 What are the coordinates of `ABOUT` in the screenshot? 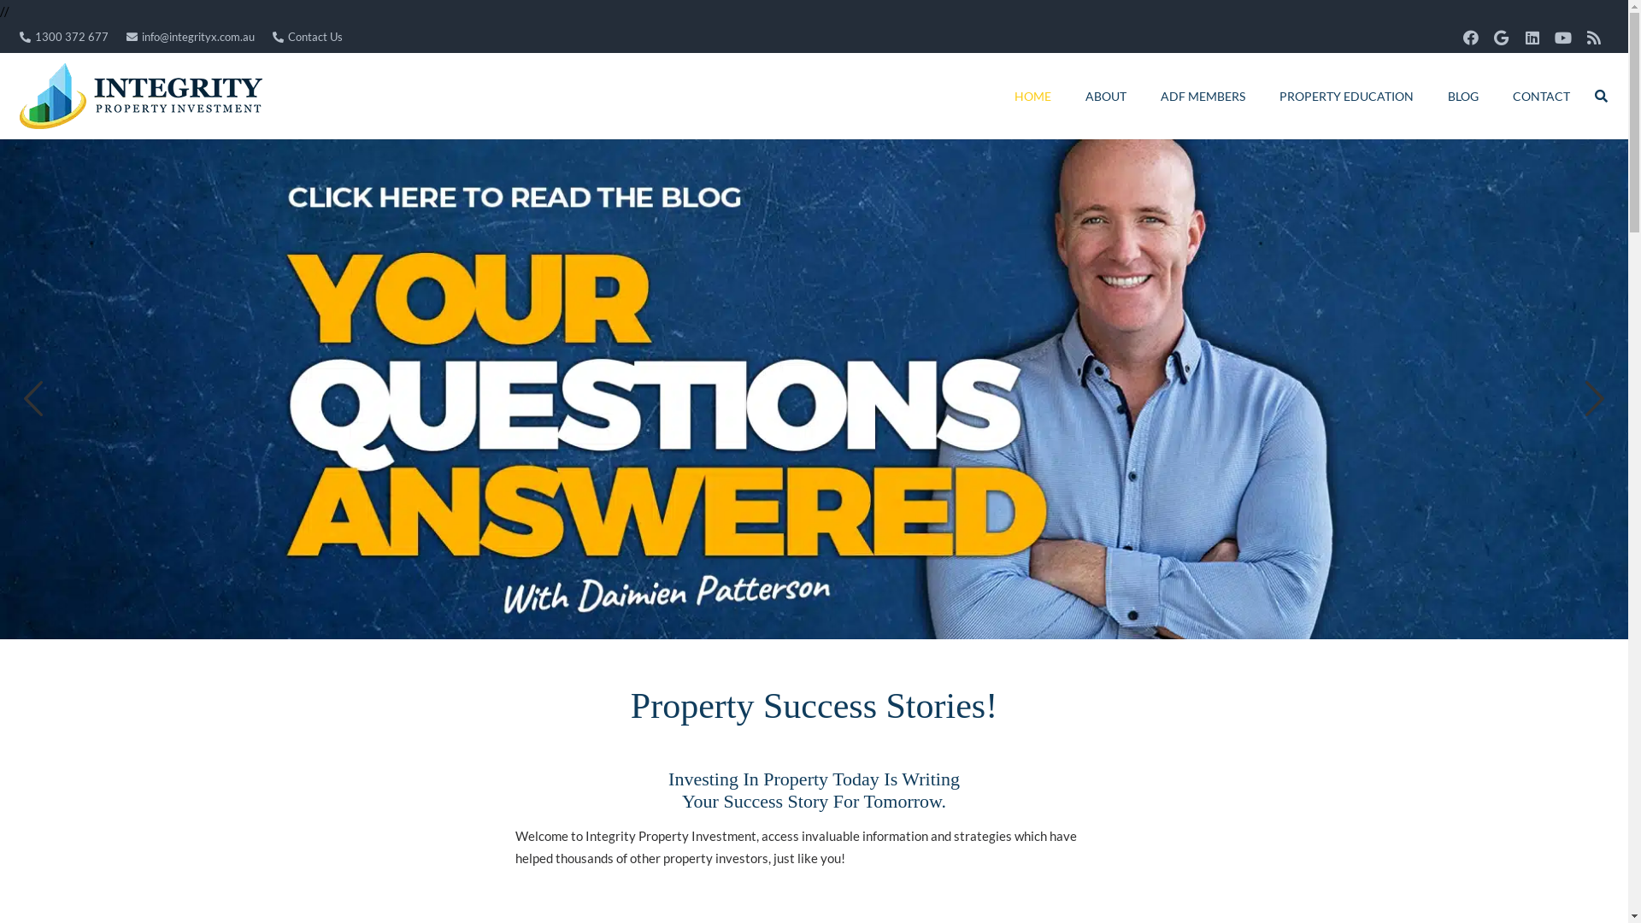 It's located at (1106, 96).